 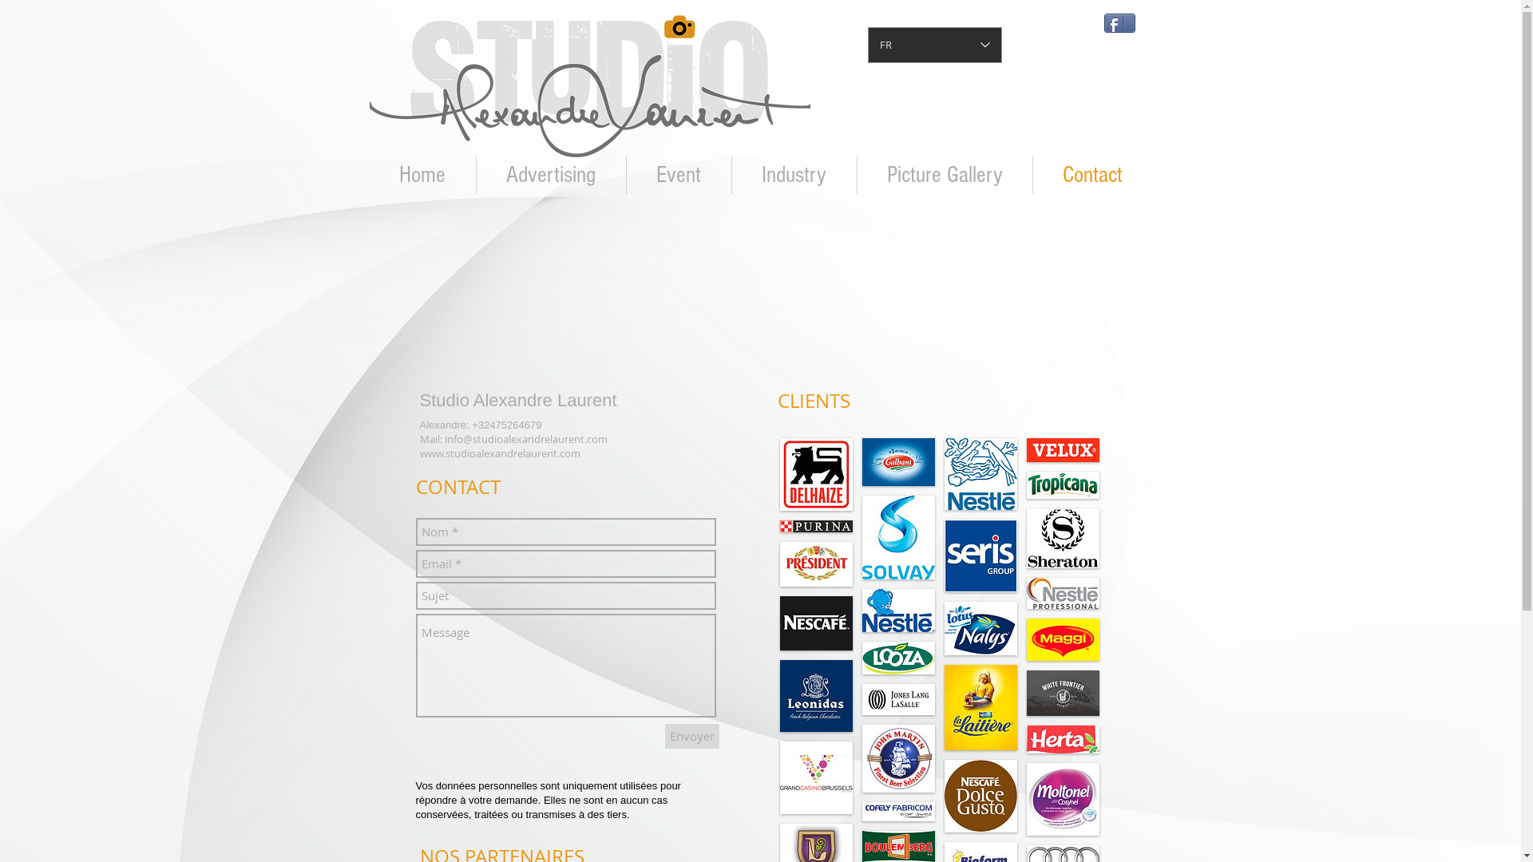 I want to click on Event, so click(x=679, y=176).